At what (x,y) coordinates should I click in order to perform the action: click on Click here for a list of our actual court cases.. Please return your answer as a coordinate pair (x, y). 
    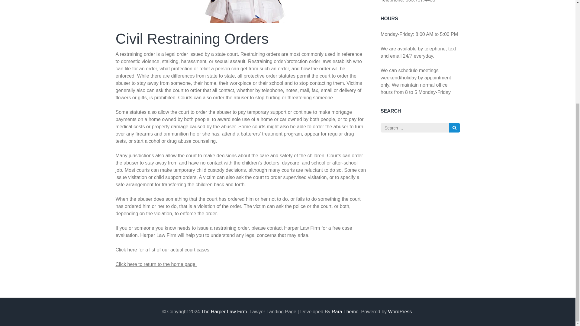
    Looking at the image, I should click on (163, 249).